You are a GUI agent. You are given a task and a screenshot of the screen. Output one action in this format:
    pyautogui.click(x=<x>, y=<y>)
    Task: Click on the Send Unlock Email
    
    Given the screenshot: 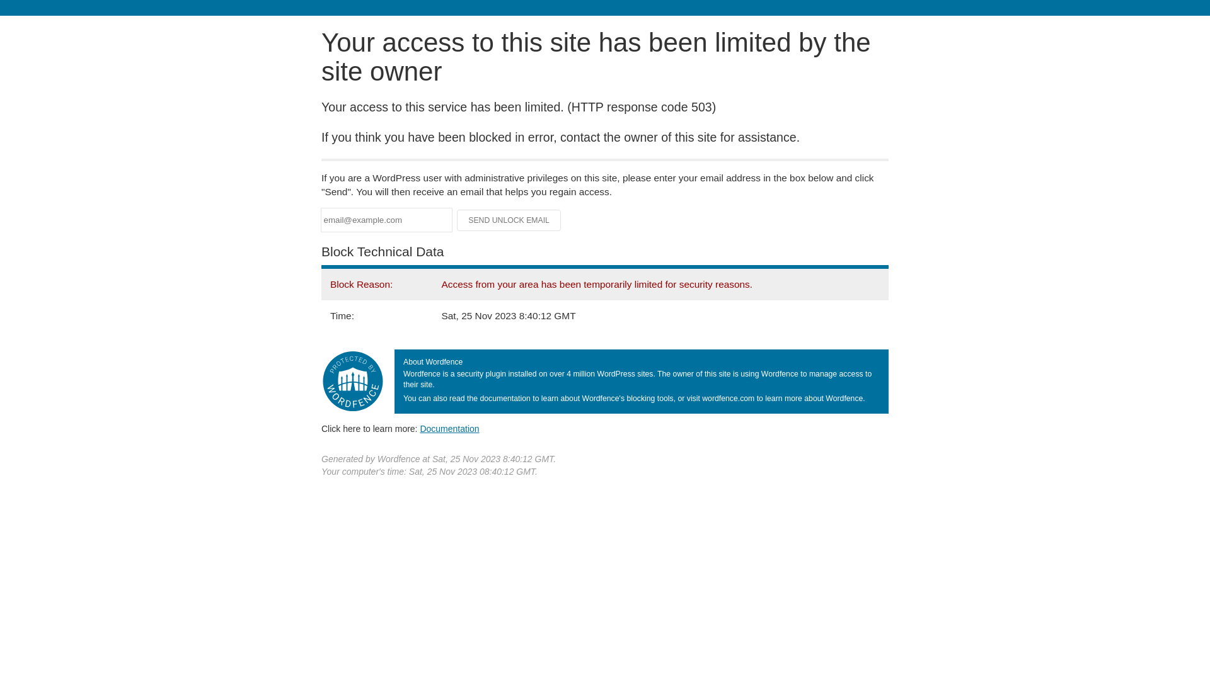 What is the action you would take?
    pyautogui.click(x=509, y=220)
    